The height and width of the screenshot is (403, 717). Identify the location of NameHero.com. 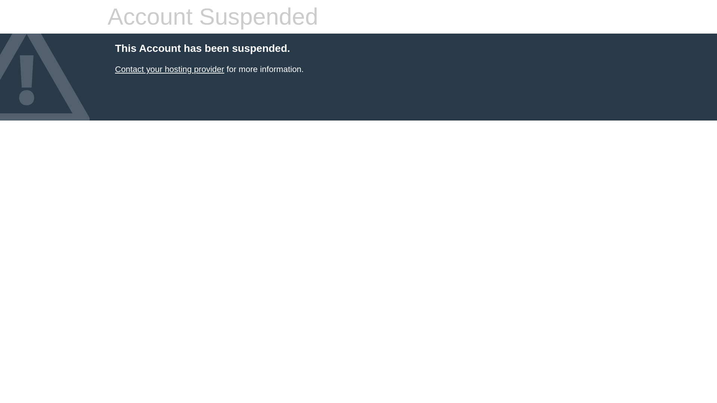
(169, 69).